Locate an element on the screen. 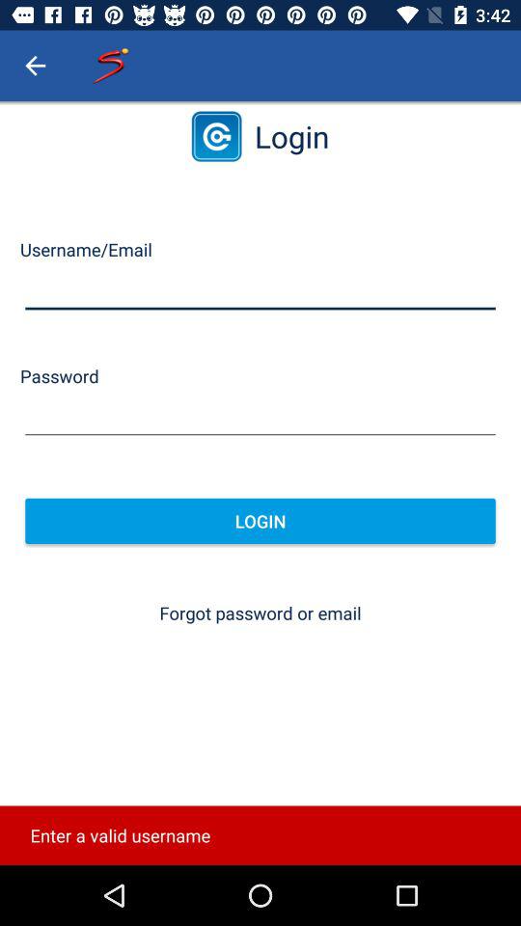  press item above the enter a valid icon is located at coordinates (260, 613).